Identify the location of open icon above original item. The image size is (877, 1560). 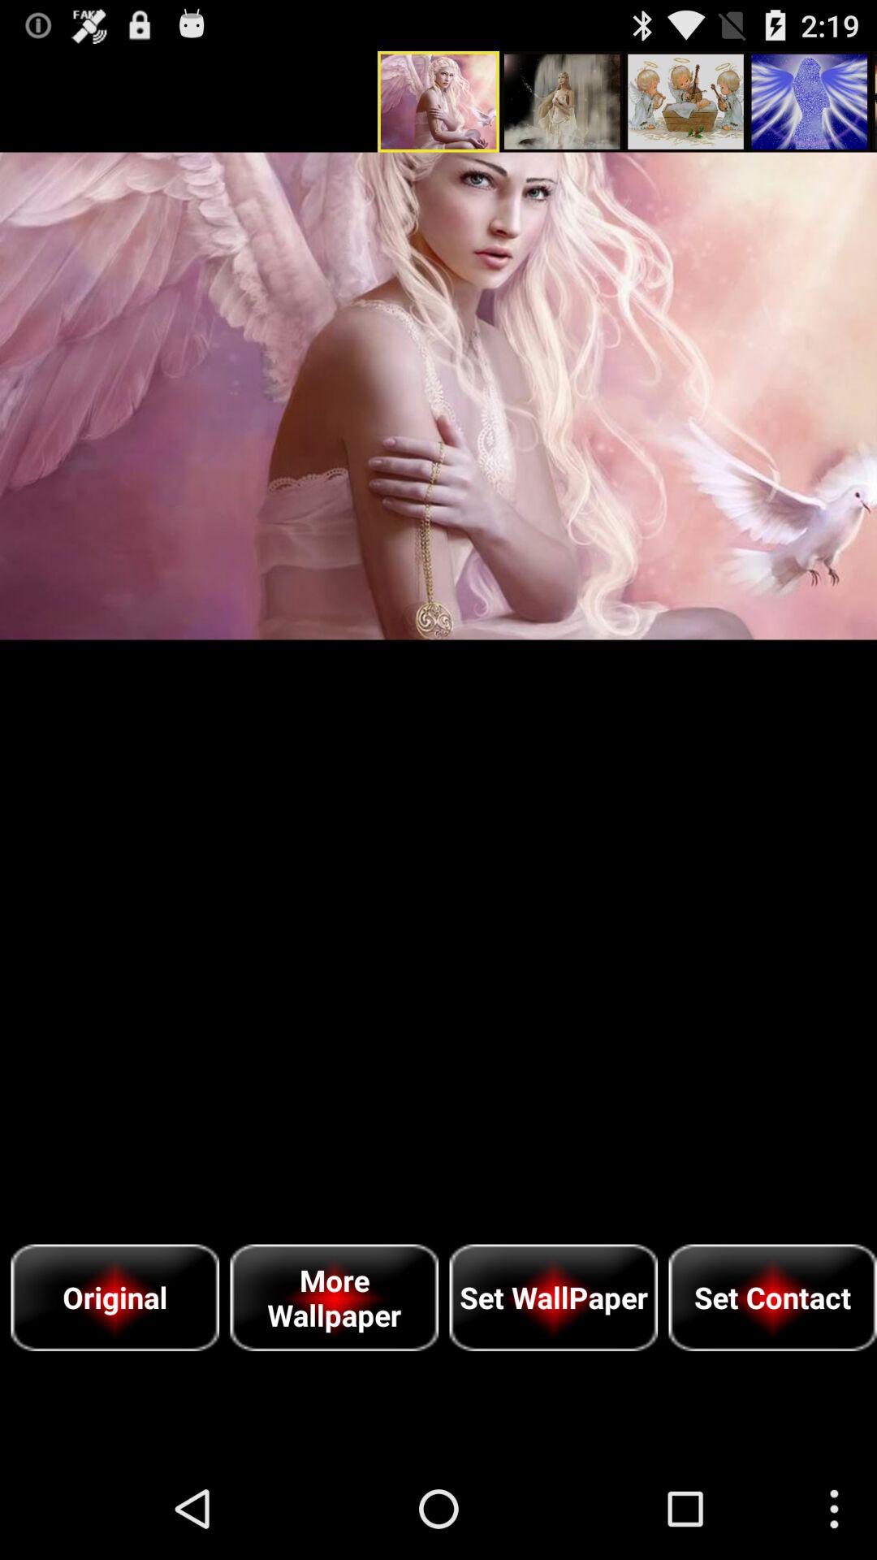
(438, 396).